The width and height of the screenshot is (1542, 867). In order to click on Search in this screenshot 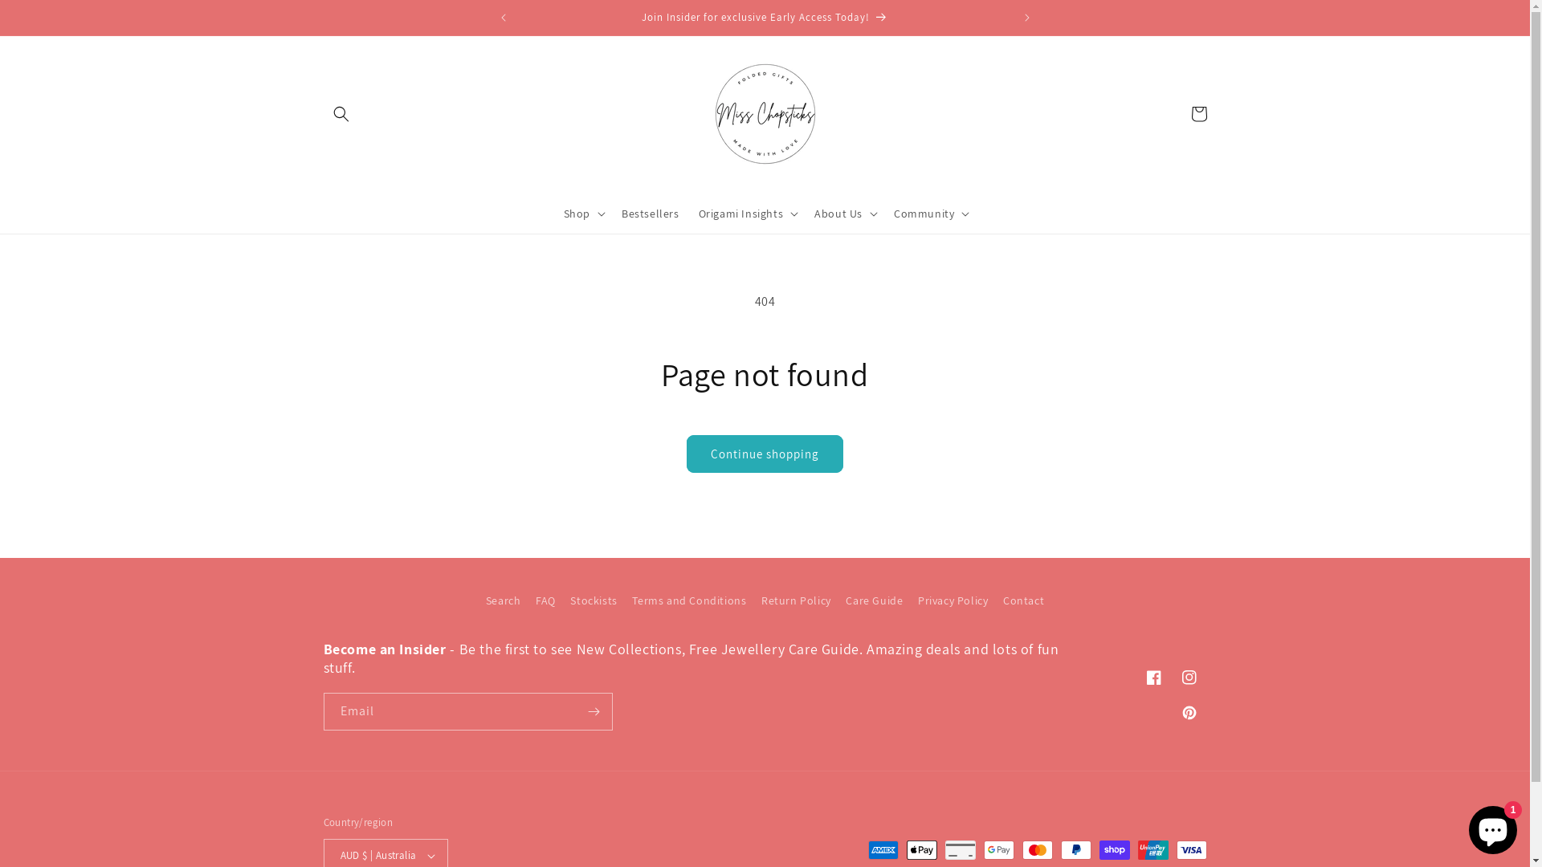, I will do `click(504, 603)`.